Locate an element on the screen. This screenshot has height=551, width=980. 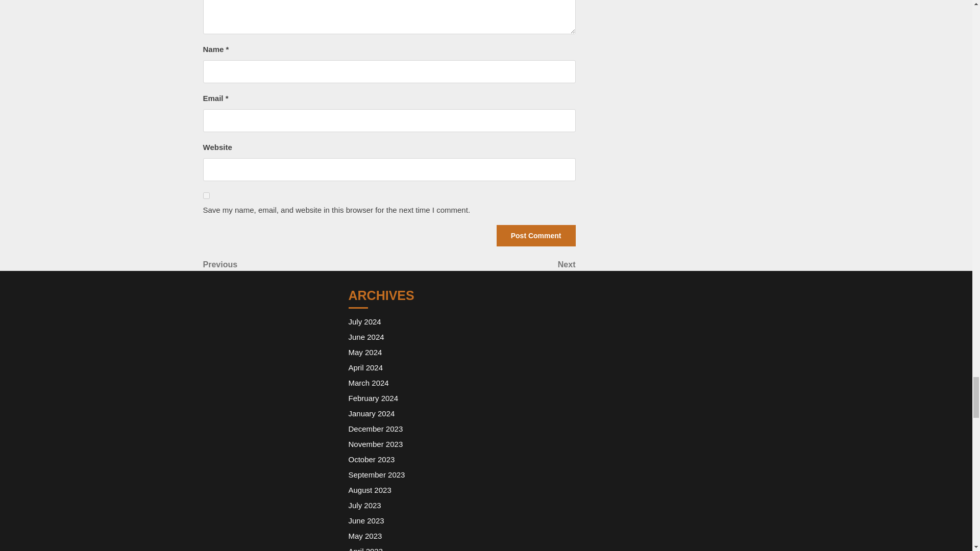
Post Comment is located at coordinates (482, 264).